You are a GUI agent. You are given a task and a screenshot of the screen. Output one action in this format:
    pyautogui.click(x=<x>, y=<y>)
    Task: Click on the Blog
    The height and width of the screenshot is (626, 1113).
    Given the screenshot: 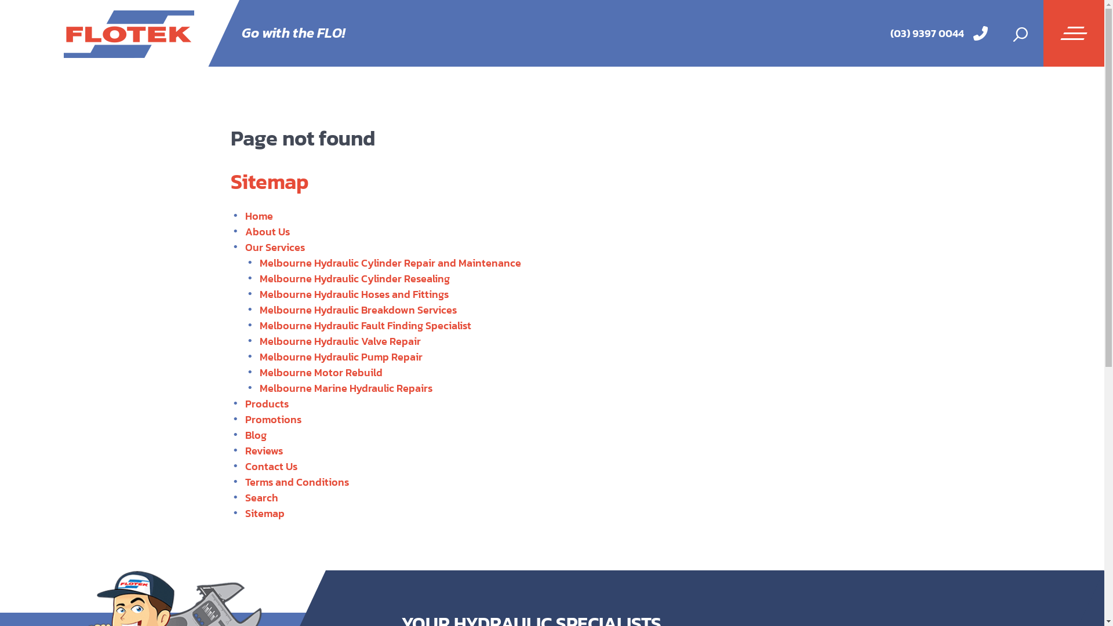 What is the action you would take?
    pyautogui.click(x=255, y=435)
    